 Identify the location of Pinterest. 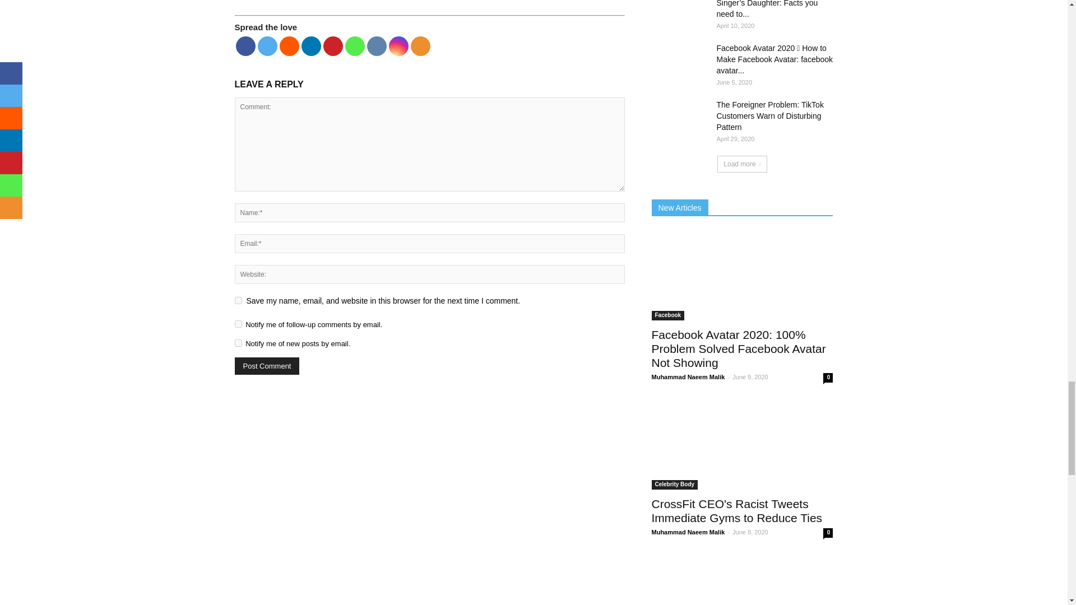
(332, 46).